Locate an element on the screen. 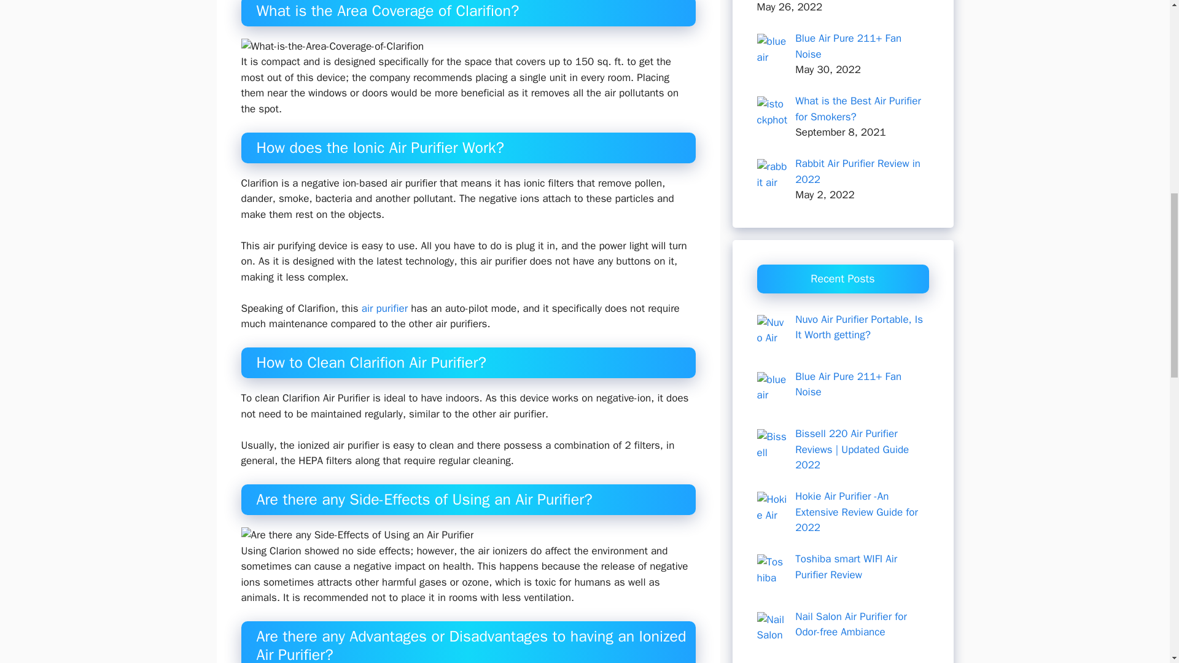  Nuvo Air Purifier Portable, Is It Worth getting? is located at coordinates (858, 327).